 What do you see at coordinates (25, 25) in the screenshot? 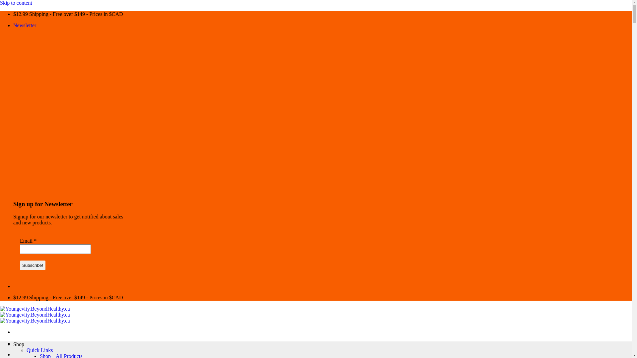
I see `Newsletter` at bounding box center [25, 25].